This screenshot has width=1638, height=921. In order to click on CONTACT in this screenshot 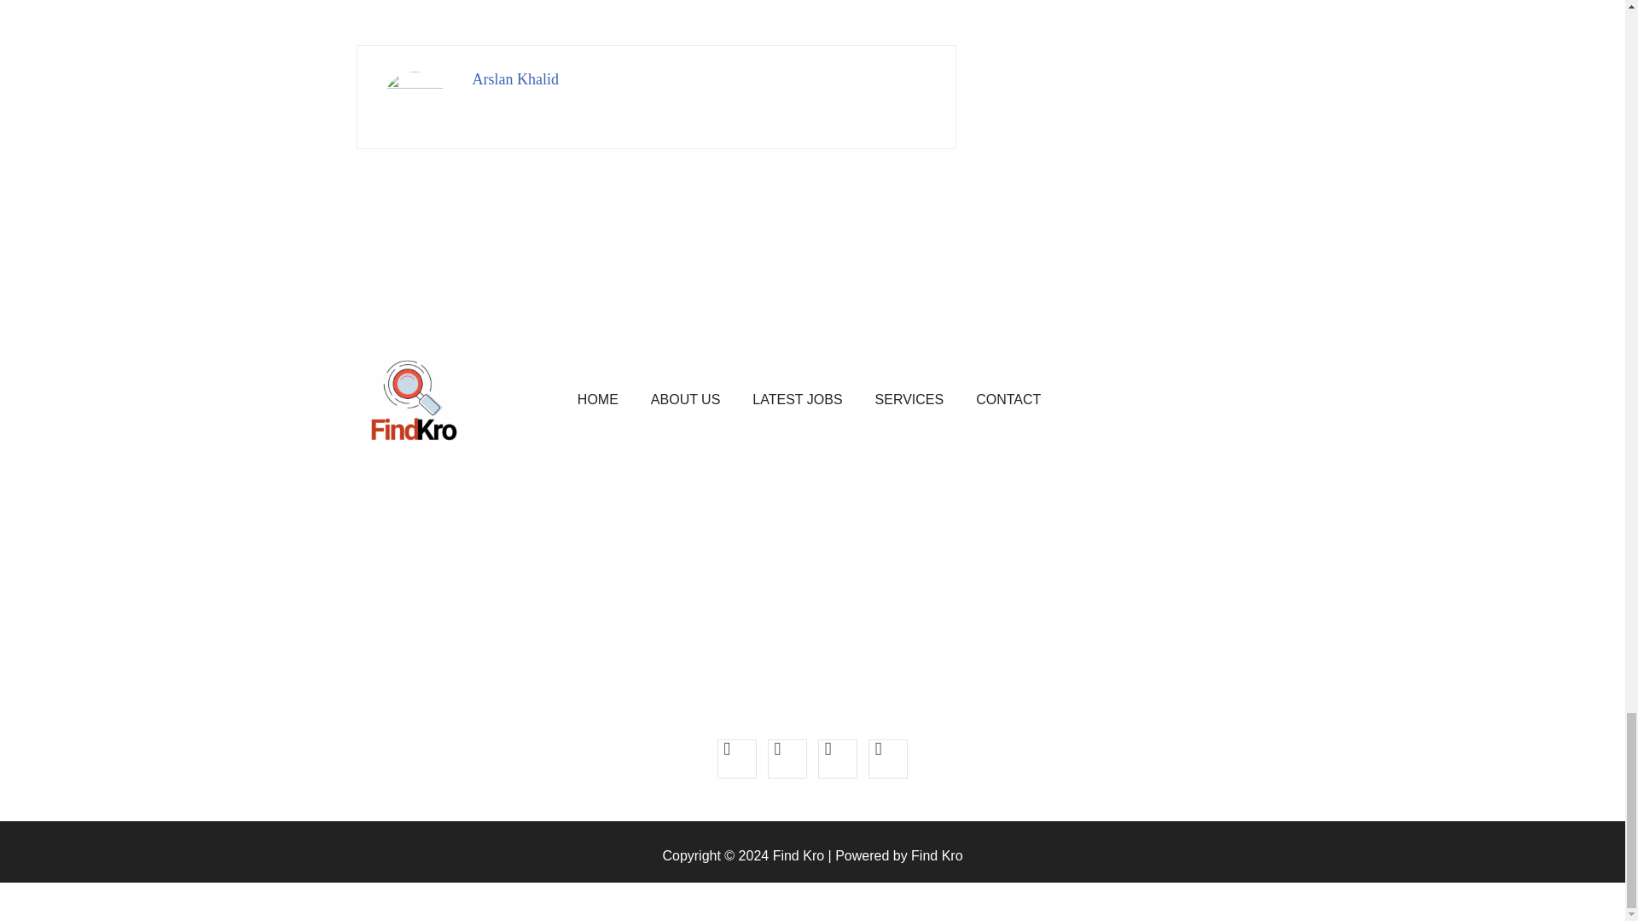, I will do `click(1008, 399)`.